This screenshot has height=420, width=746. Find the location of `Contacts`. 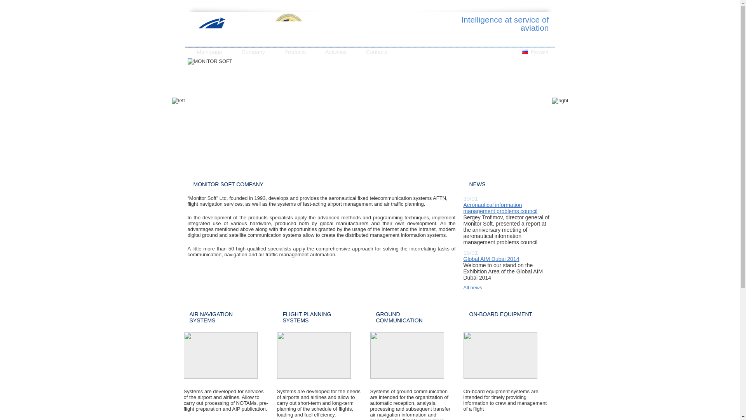

Contacts is located at coordinates (376, 52).